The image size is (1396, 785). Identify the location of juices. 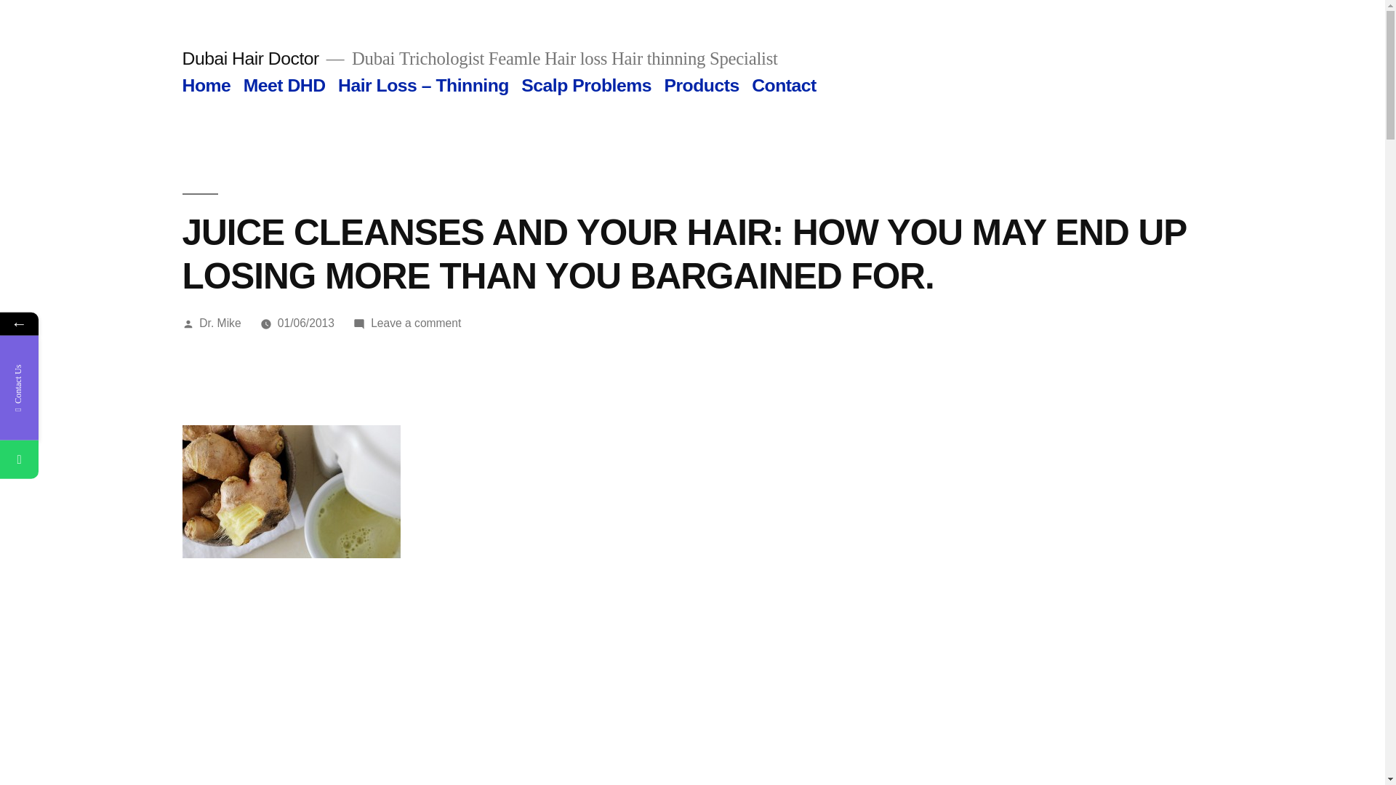
(290, 491).